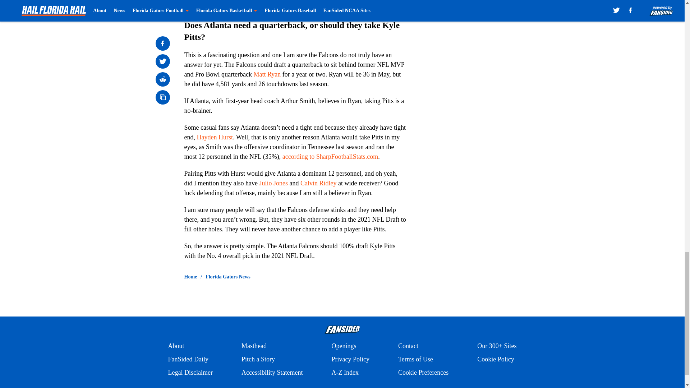  Describe the element at coordinates (228, 277) in the screenshot. I see `Florida Gators News` at that location.